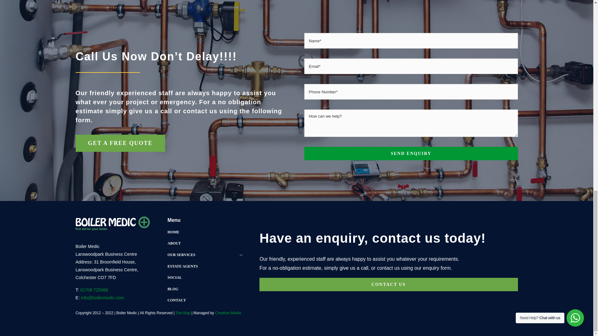 The height and width of the screenshot is (336, 598). Describe the element at coordinates (94, 290) in the screenshot. I see `01708 725068` at that location.